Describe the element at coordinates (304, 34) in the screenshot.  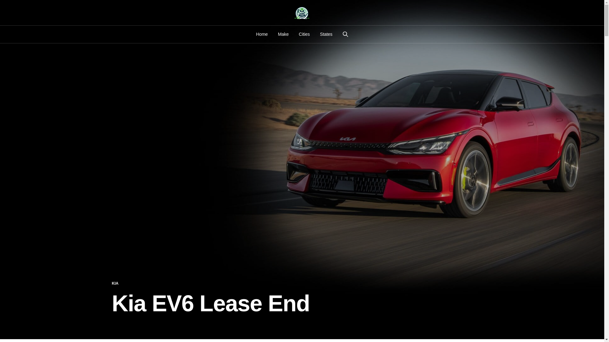
I see `Cities` at that location.